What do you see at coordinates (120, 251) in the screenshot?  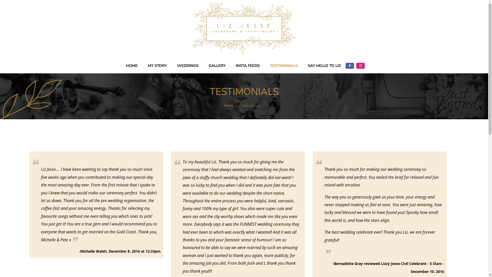 I see `-Michelle Walsh, December 8, 2016 at 12:33pm` at bounding box center [120, 251].